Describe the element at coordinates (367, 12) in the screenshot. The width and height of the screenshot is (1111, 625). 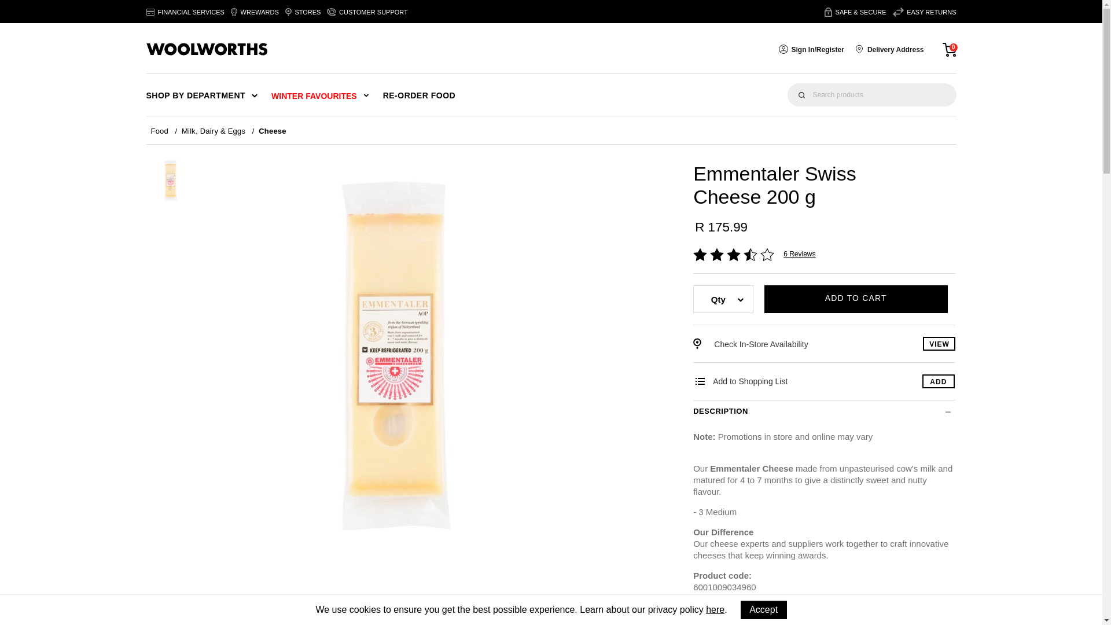
I see `CUSTOMER SUPPORT` at that location.